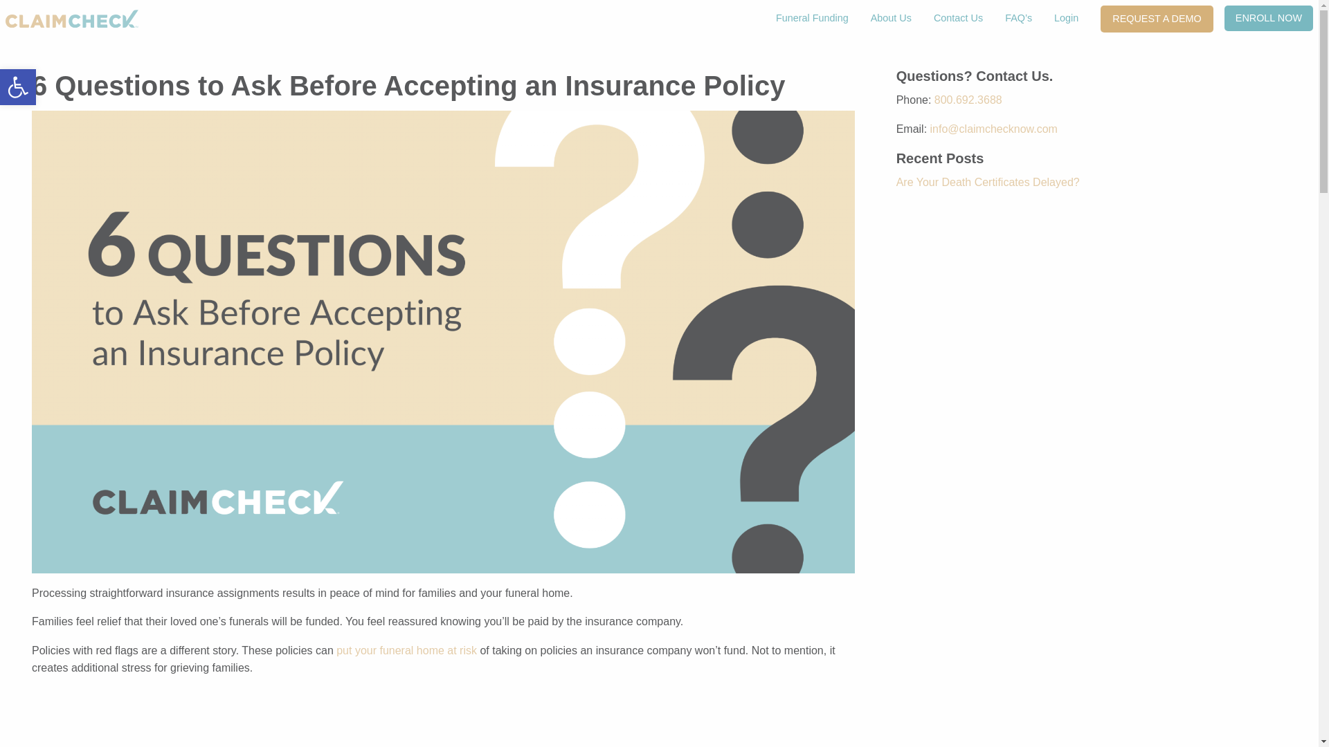 This screenshot has width=1329, height=747. Describe the element at coordinates (891, 18) in the screenshot. I see `ENROLL NOW` at that location.